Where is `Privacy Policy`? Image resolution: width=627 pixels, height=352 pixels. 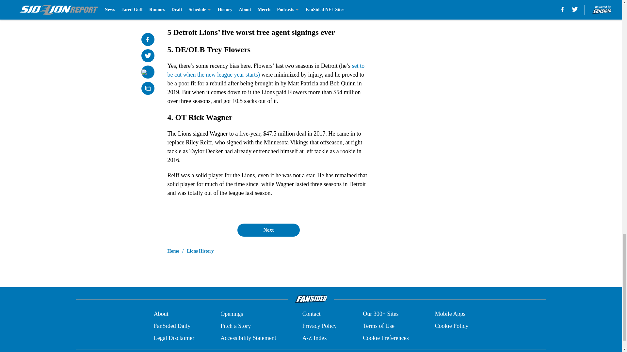 Privacy Policy is located at coordinates (319, 326).